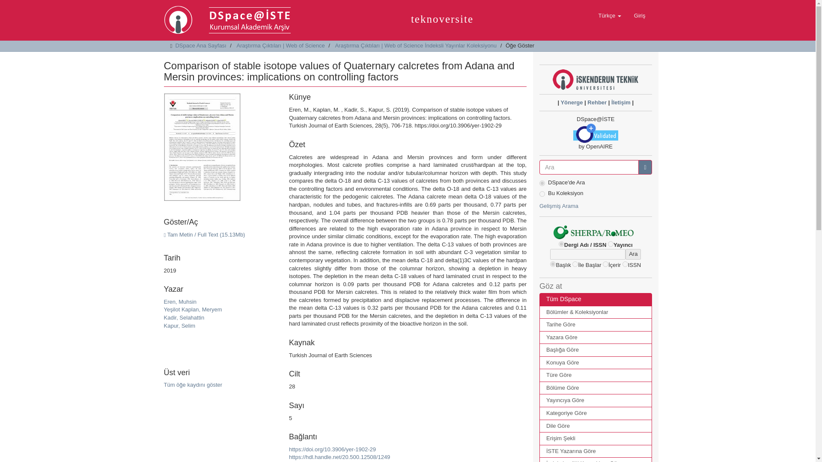  What do you see at coordinates (561, 244) in the screenshot?
I see `journal` at bounding box center [561, 244].